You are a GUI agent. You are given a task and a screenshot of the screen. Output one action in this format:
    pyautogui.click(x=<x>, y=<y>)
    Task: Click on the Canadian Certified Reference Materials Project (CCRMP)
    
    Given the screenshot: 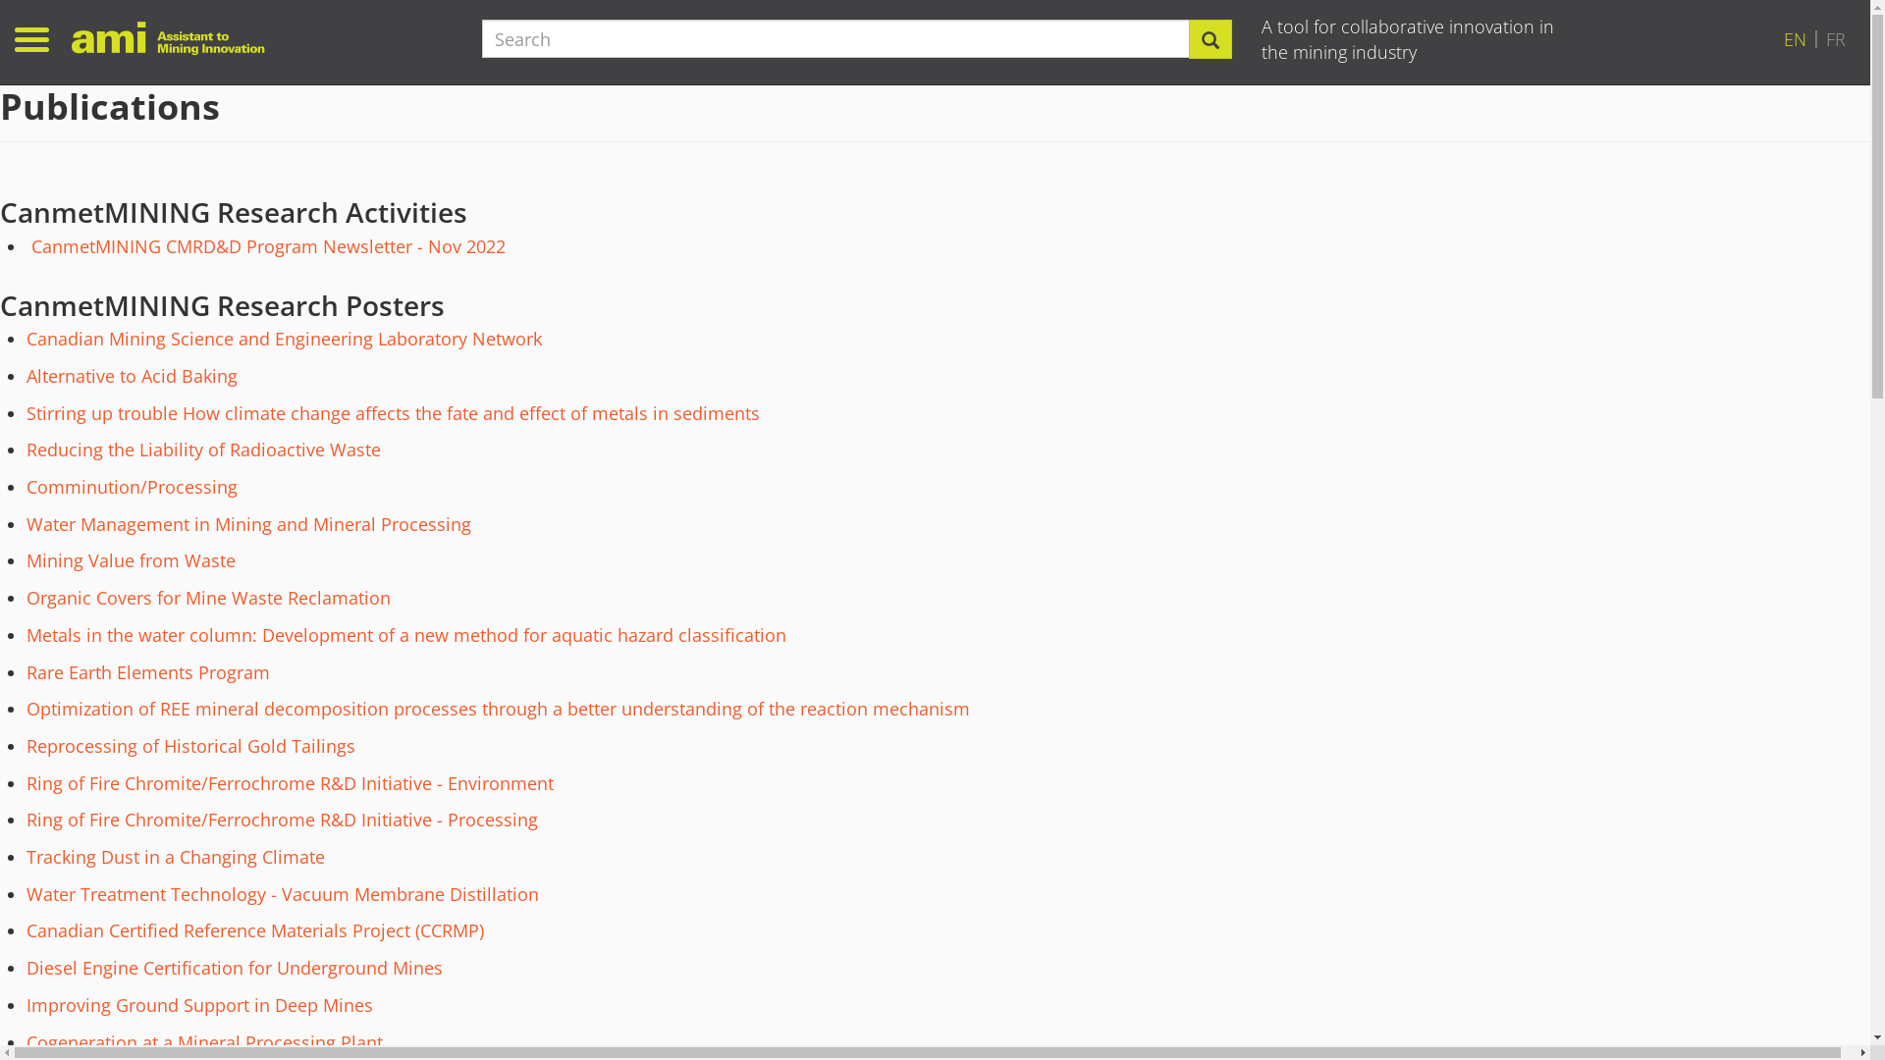 What is the action you would take?
    pyautogui.click(x=255, y=930)
    